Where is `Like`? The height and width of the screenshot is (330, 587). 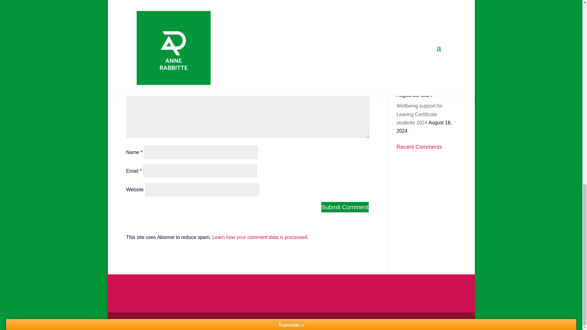
Like is located at coordinates (216, 19).